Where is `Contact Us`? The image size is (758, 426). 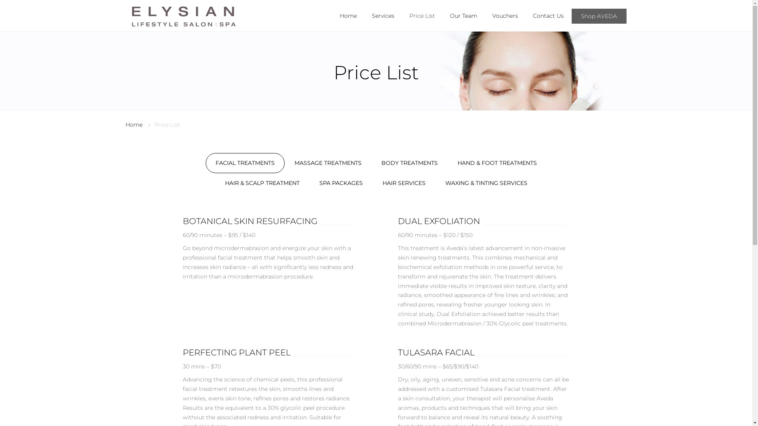
Contact Us is located at coordinates (548, 16).